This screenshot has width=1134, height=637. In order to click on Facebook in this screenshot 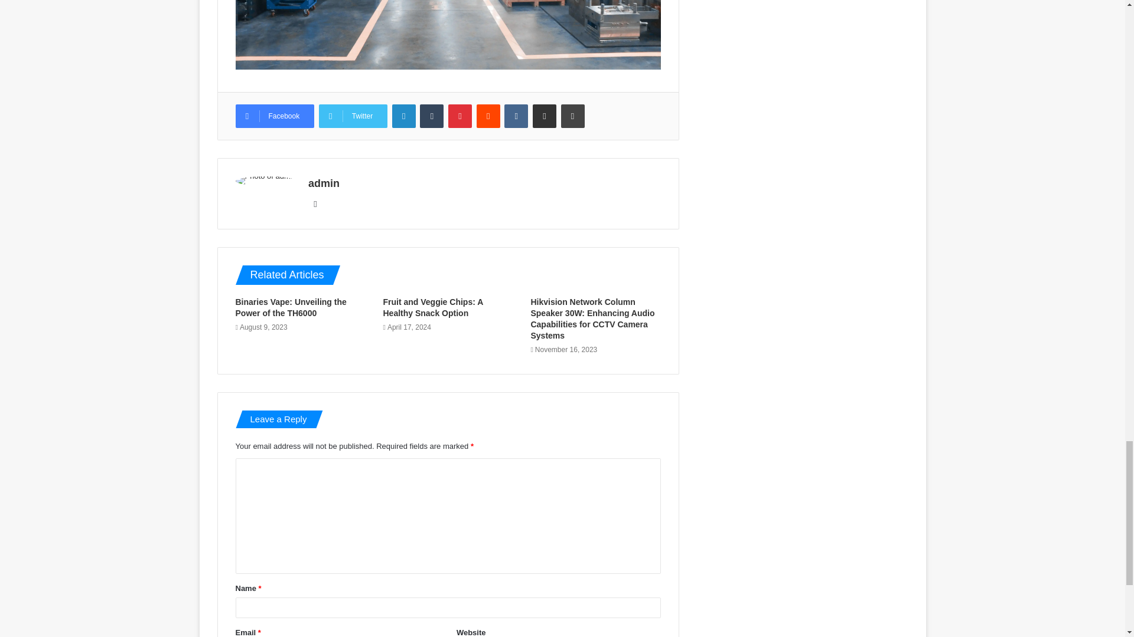, I will do `click(274, 116)`.